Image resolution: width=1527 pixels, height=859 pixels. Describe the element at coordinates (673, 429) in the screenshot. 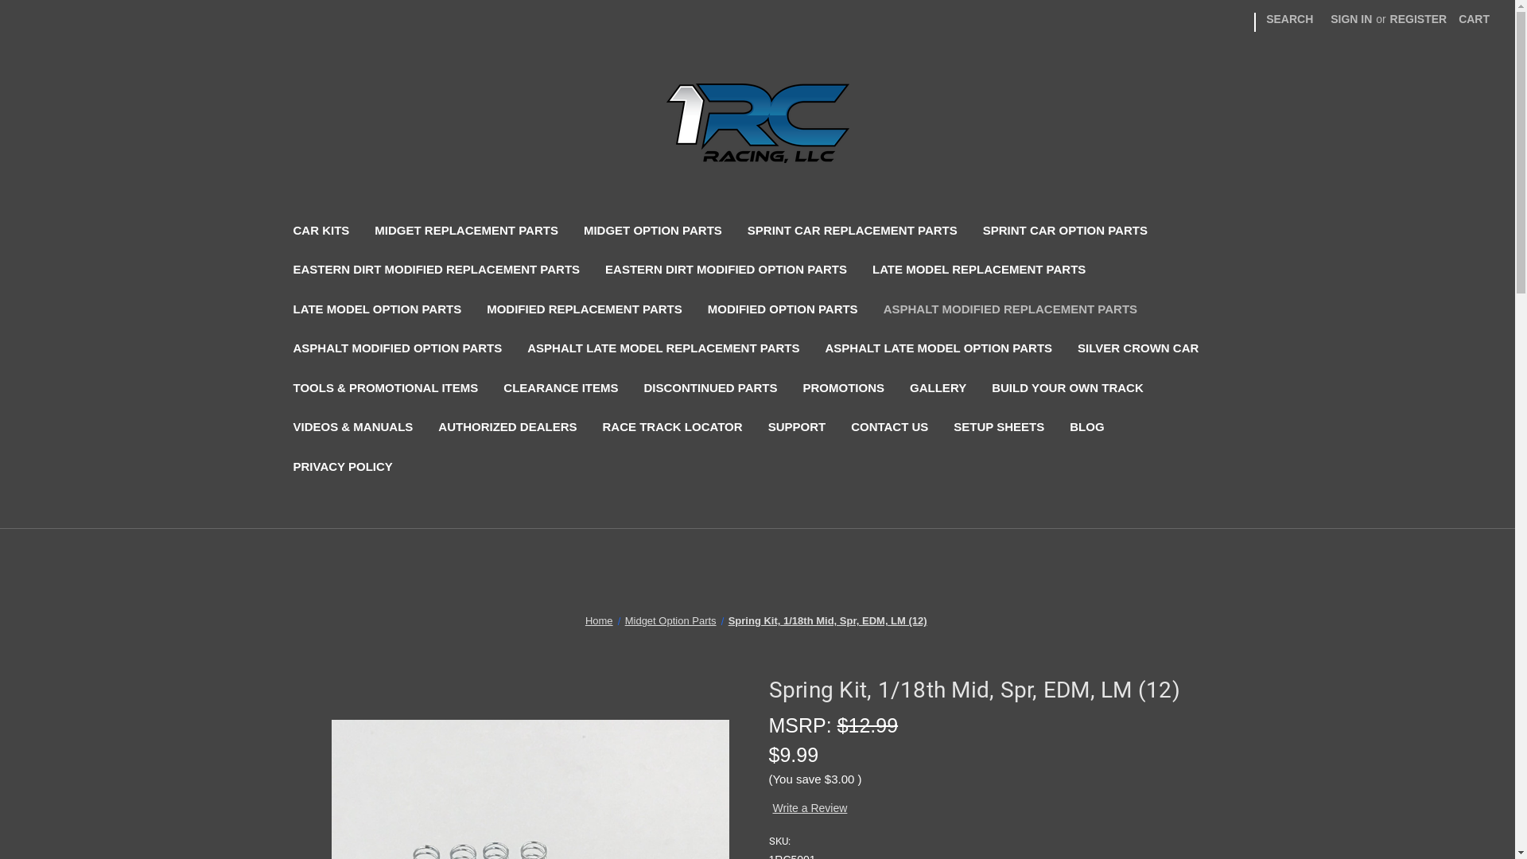

I see `RACE TRACK LOCATOR` at that location.